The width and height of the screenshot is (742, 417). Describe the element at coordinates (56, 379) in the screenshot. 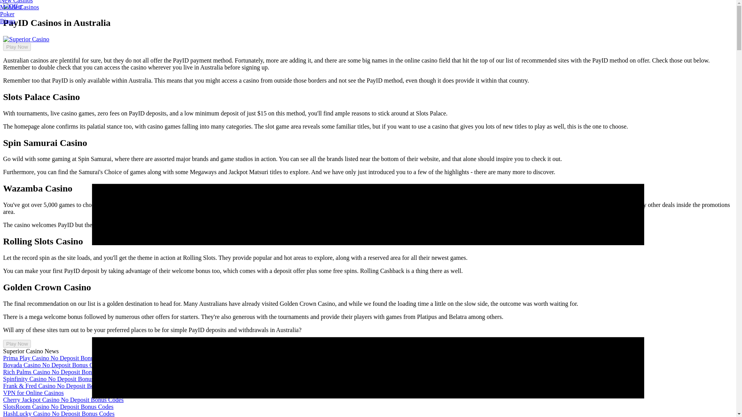

I see `Spinfinity Casino No Deposit Bonus Codes` at that location.